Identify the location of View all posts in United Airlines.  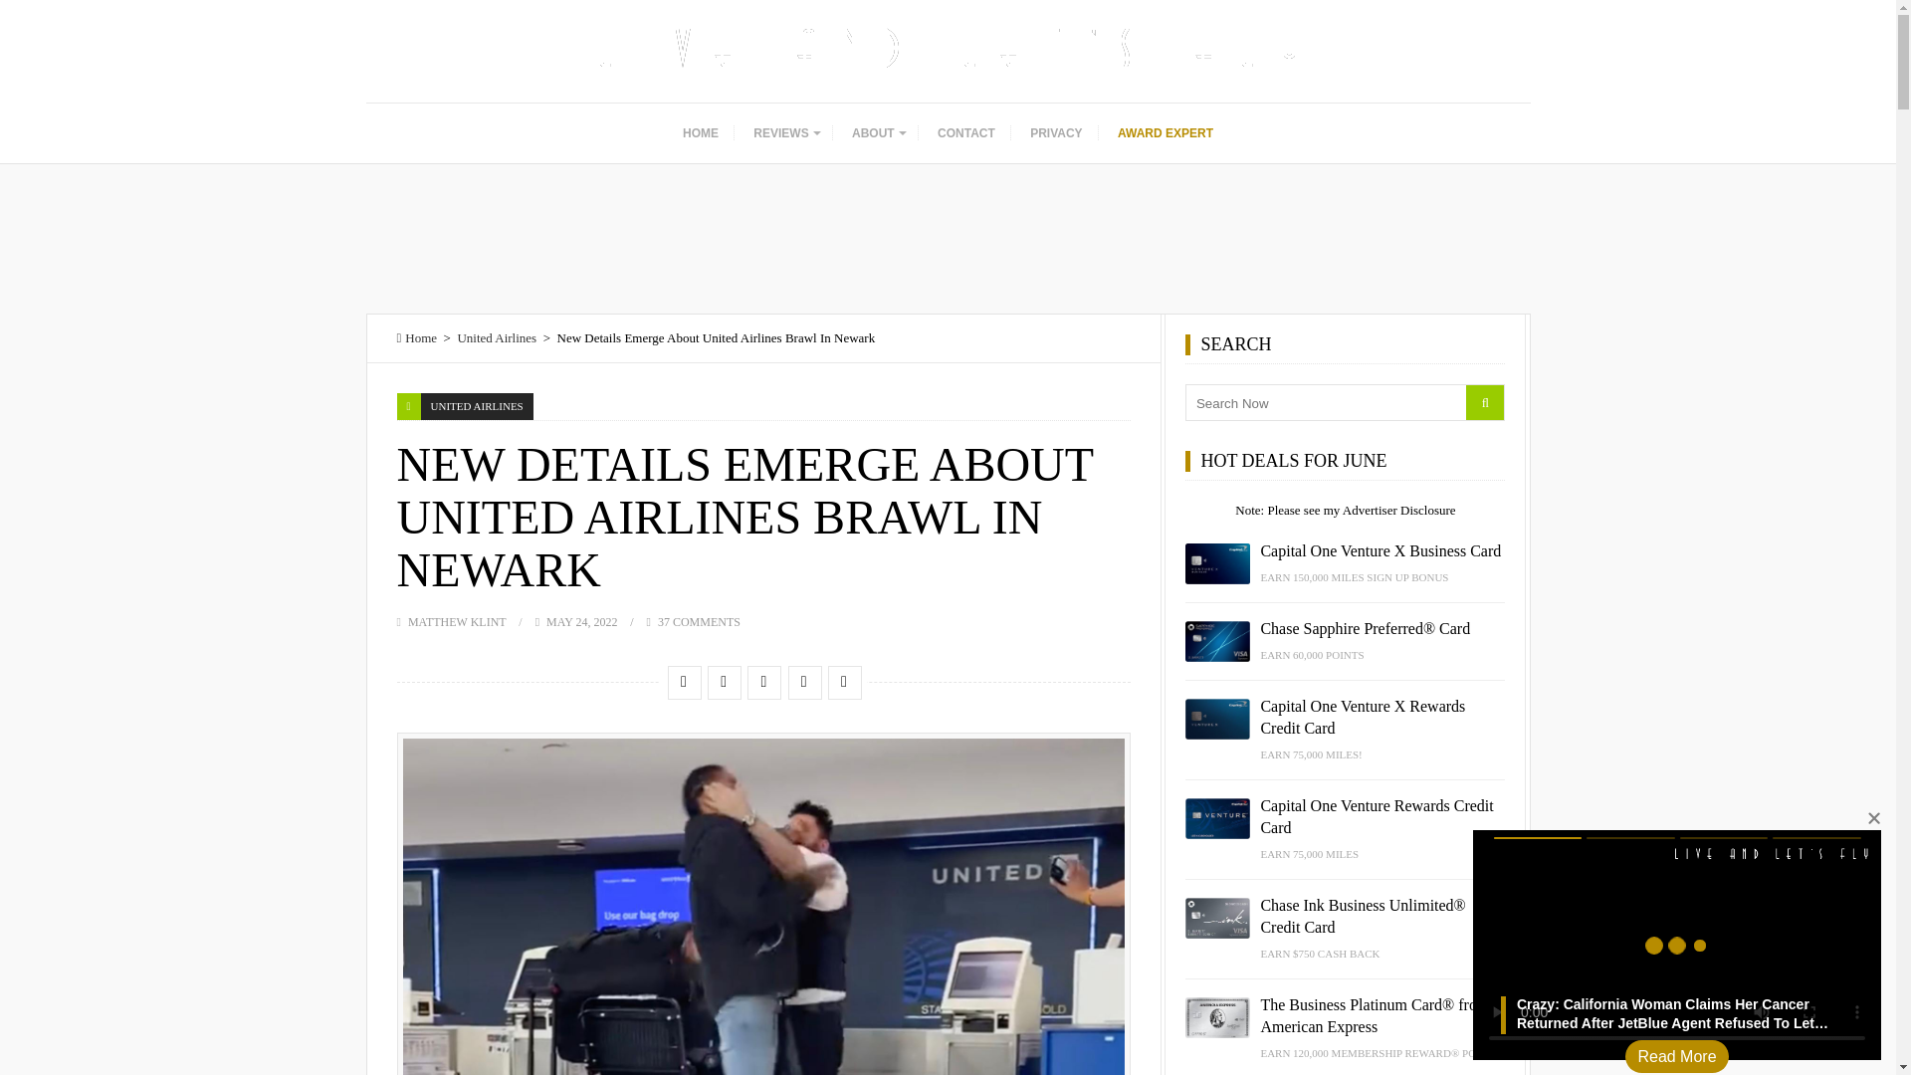
(476, 406).